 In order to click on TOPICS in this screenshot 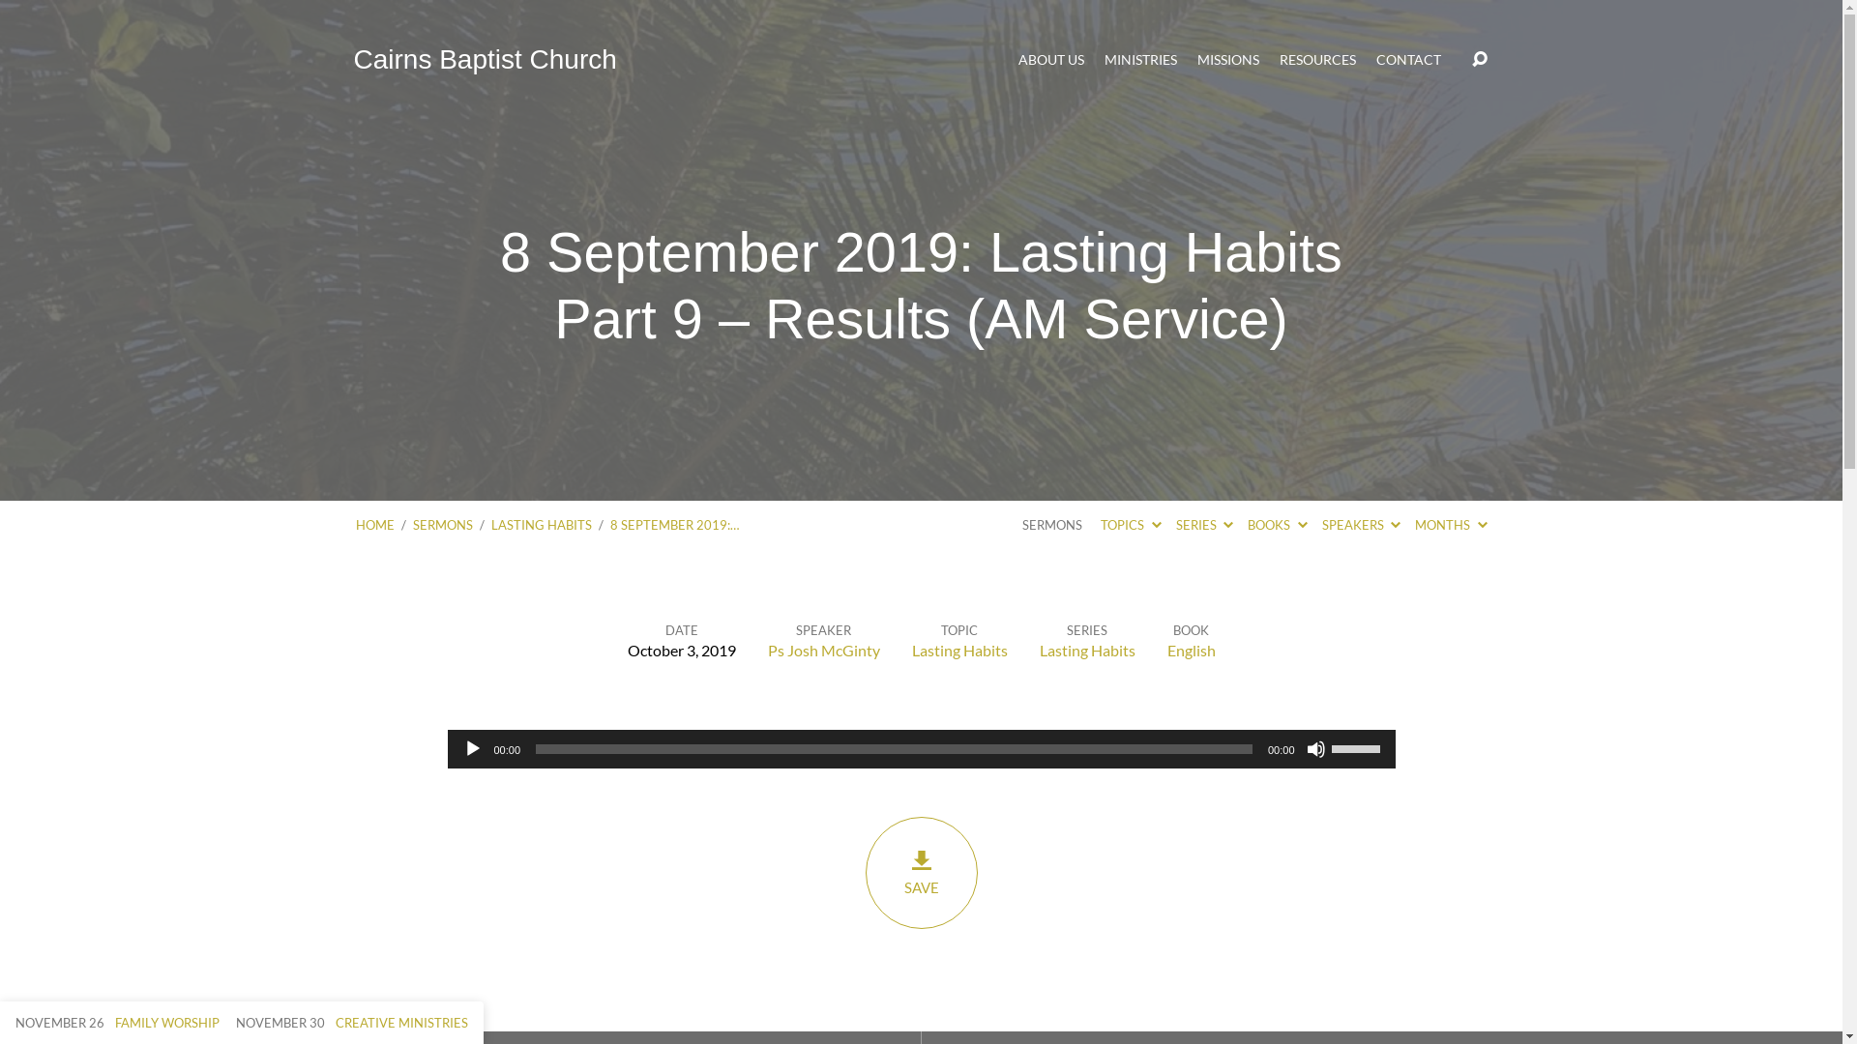, I will do `click(1131, 525)`.